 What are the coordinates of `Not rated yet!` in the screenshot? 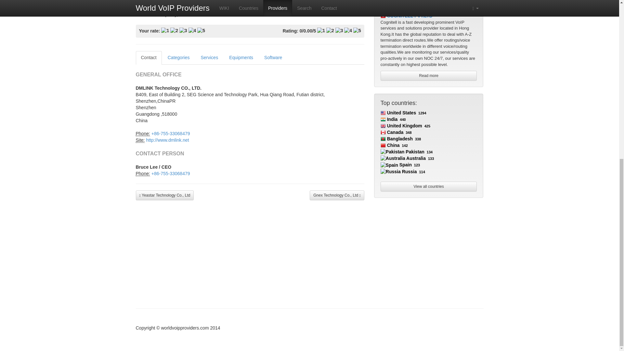 It's located at (308, 31).